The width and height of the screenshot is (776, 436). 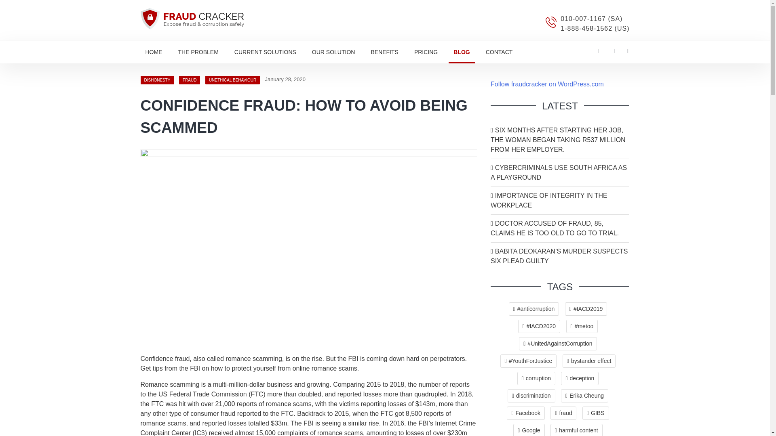 What do you see at coordinates (157, 80) in the screenshot?
I see `DISHONESTY` at bounding box center [157, 80].